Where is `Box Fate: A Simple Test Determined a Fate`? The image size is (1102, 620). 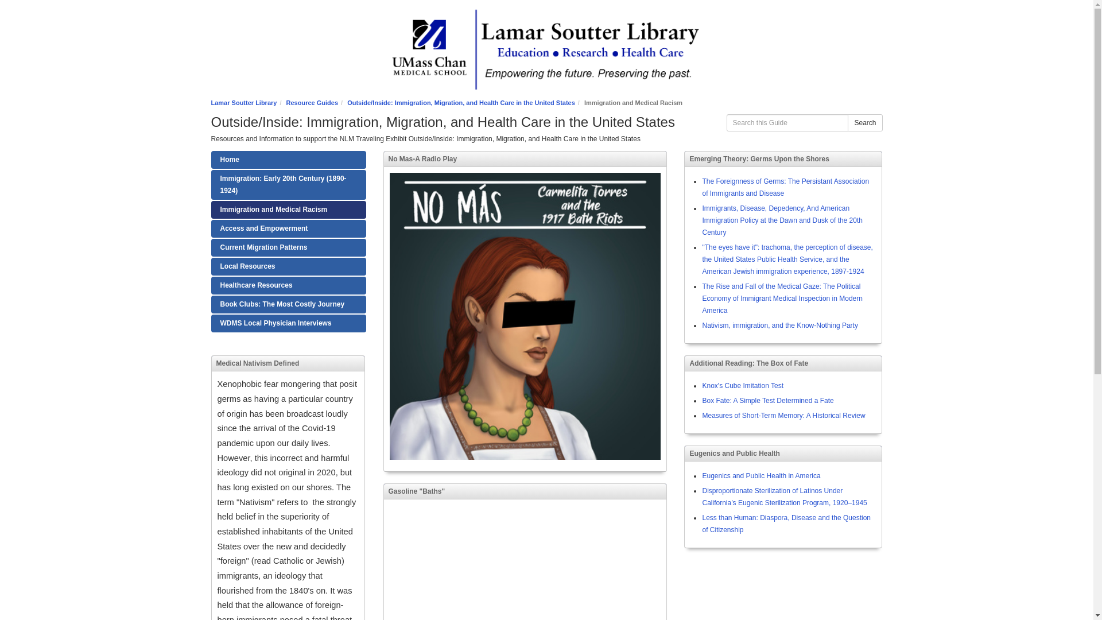
Box Fate: A Simple Test Determined a Fate is located at coordinates (767, 401).